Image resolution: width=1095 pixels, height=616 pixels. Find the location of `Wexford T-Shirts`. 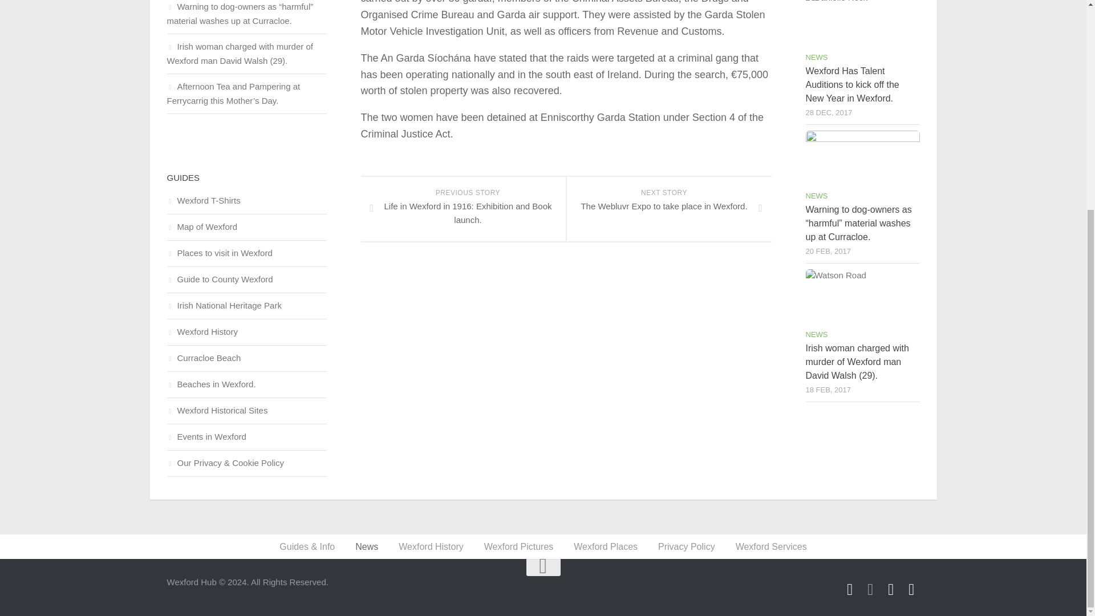

Wexford T-Shirts is located at coordinates (816, 57).